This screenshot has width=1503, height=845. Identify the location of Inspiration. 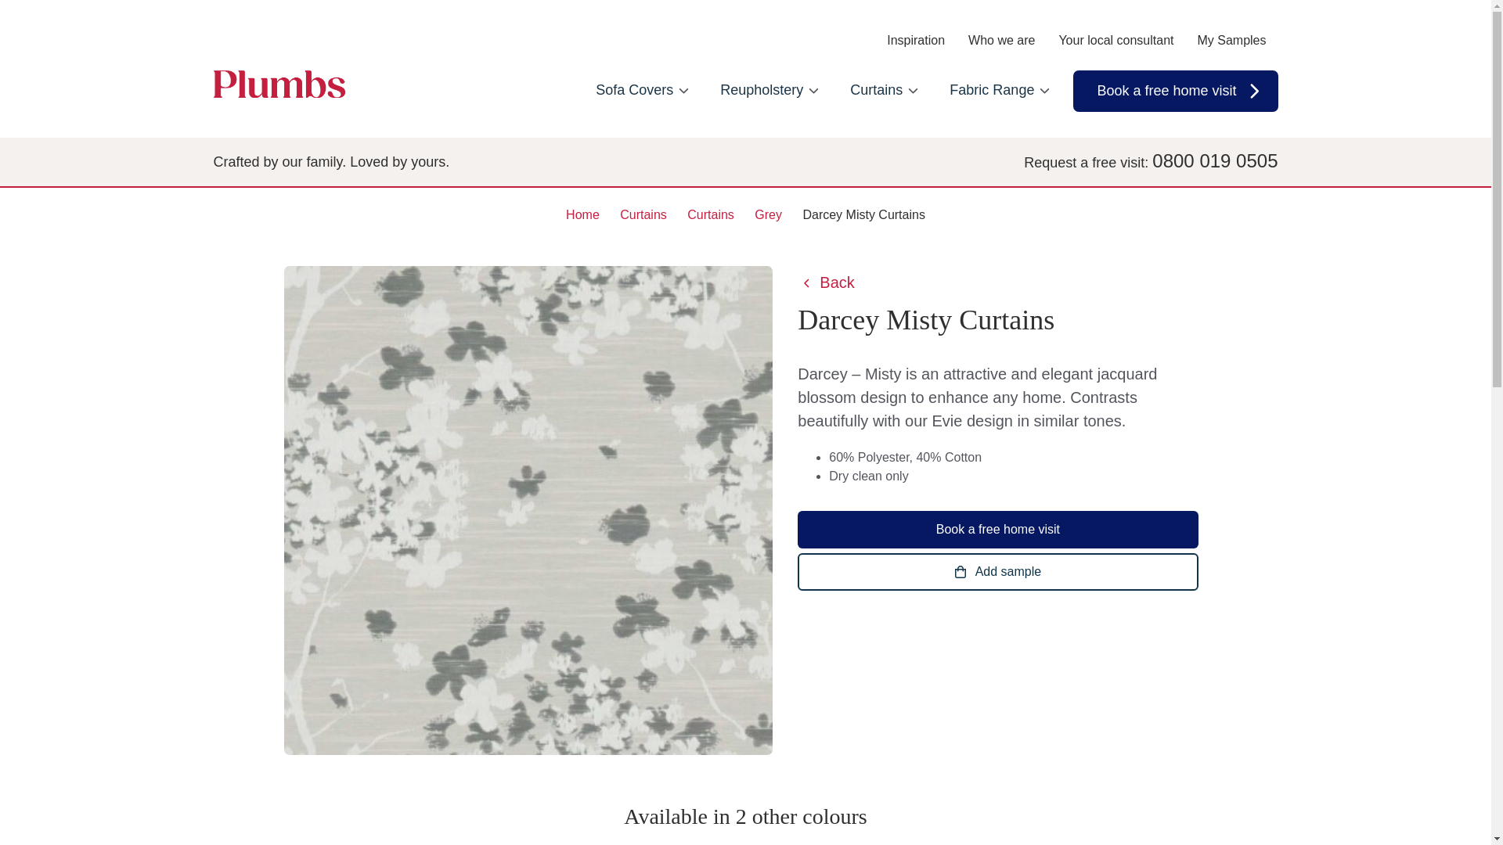
(916, 41).